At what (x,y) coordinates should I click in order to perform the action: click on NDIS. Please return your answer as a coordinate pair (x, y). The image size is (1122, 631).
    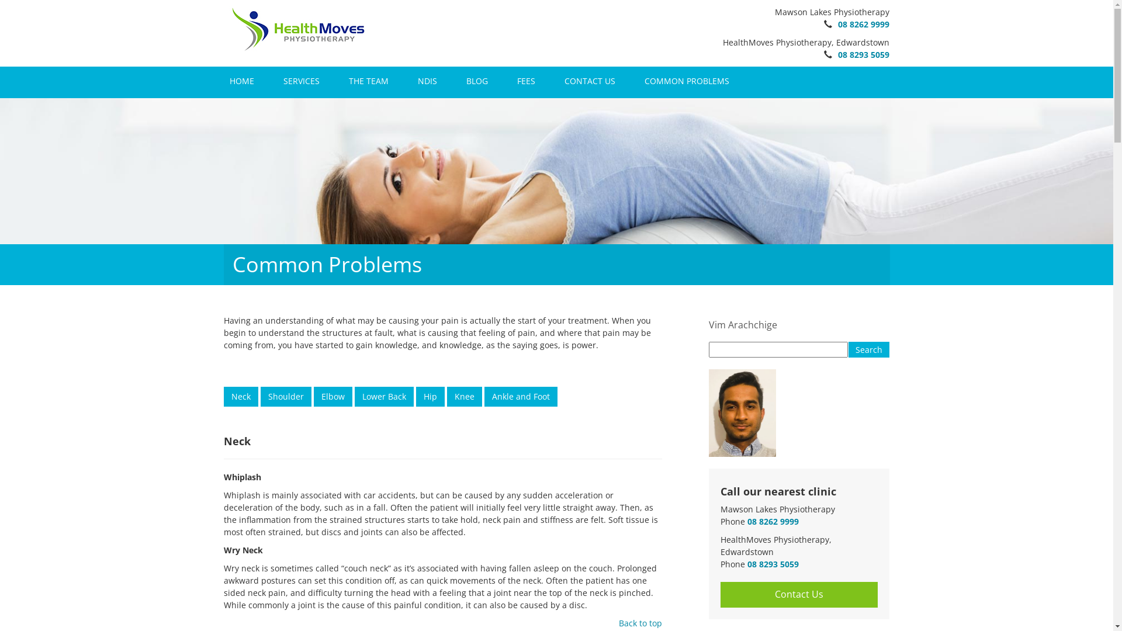
    Looking at the image, I should click on (427, 81).